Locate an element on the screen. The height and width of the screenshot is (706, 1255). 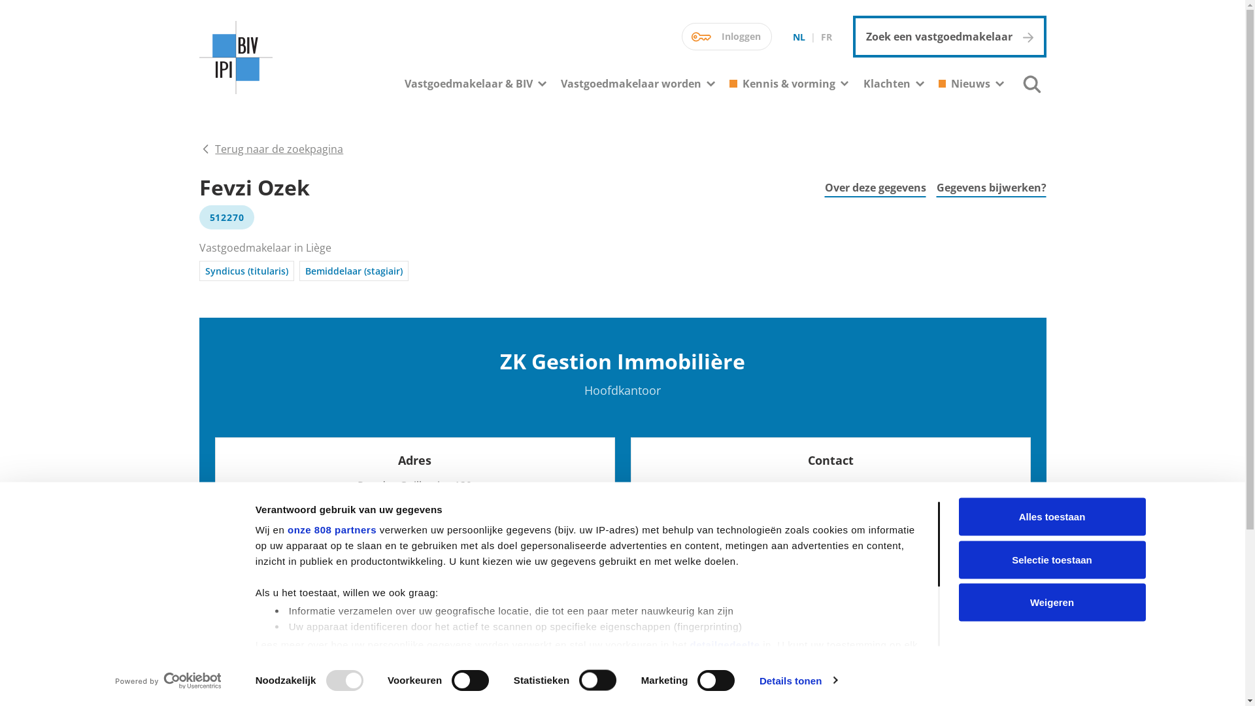
Details tonen is located at coordinates (799, 681).